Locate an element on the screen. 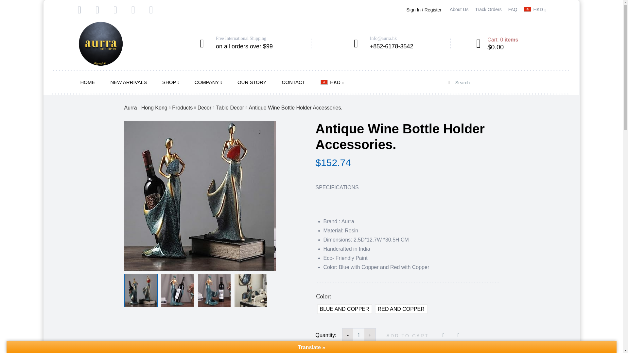 This screenshot has height=353, width=628. 2 is located at coordinates (199, 196).